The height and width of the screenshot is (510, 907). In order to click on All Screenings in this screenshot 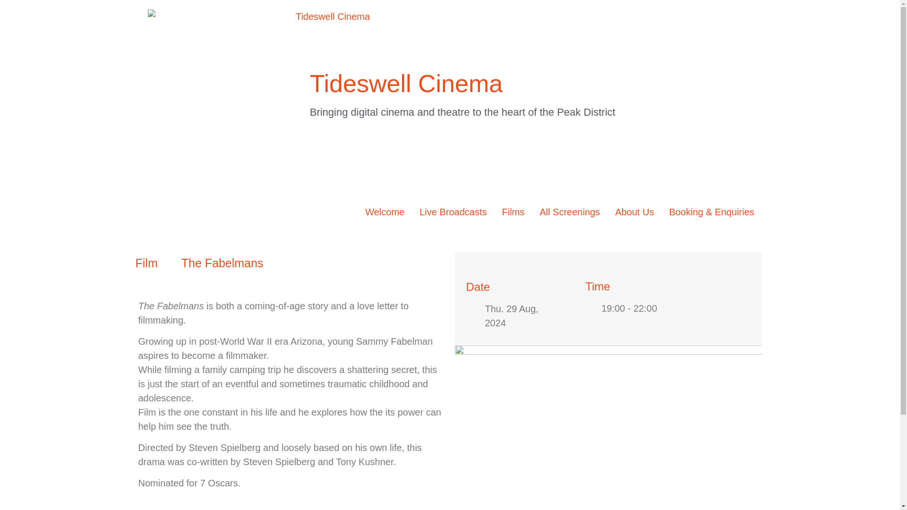, I will do `click(570, 212)`.